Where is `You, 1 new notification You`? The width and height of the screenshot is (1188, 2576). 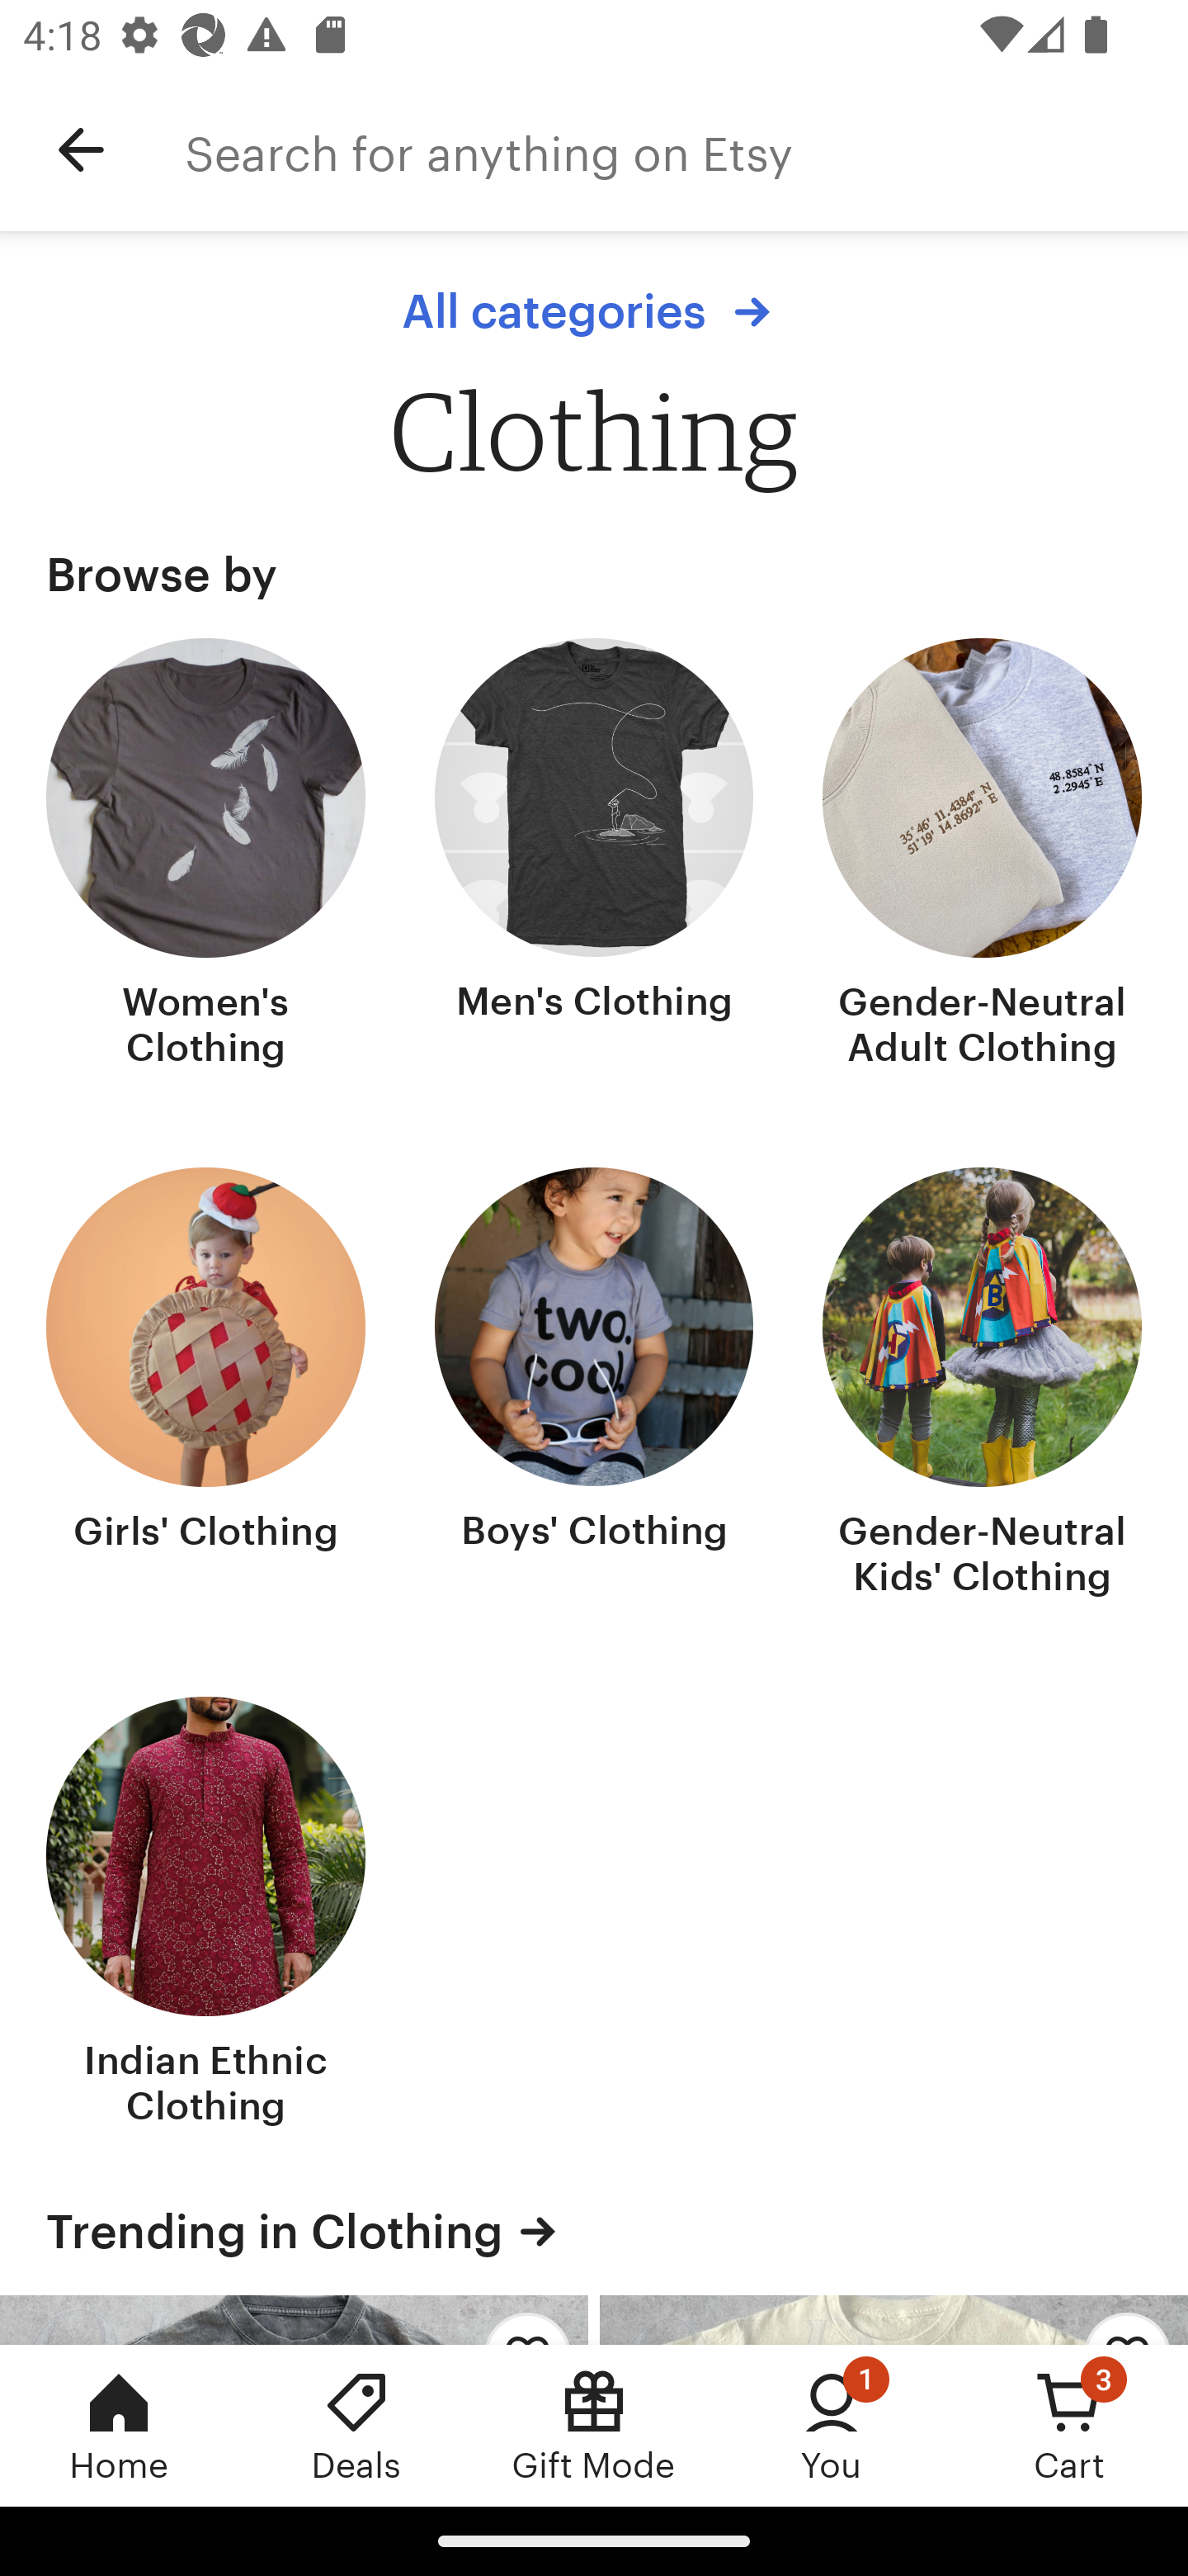 You, 1 new notification You is located at coordinates (832, 2425).